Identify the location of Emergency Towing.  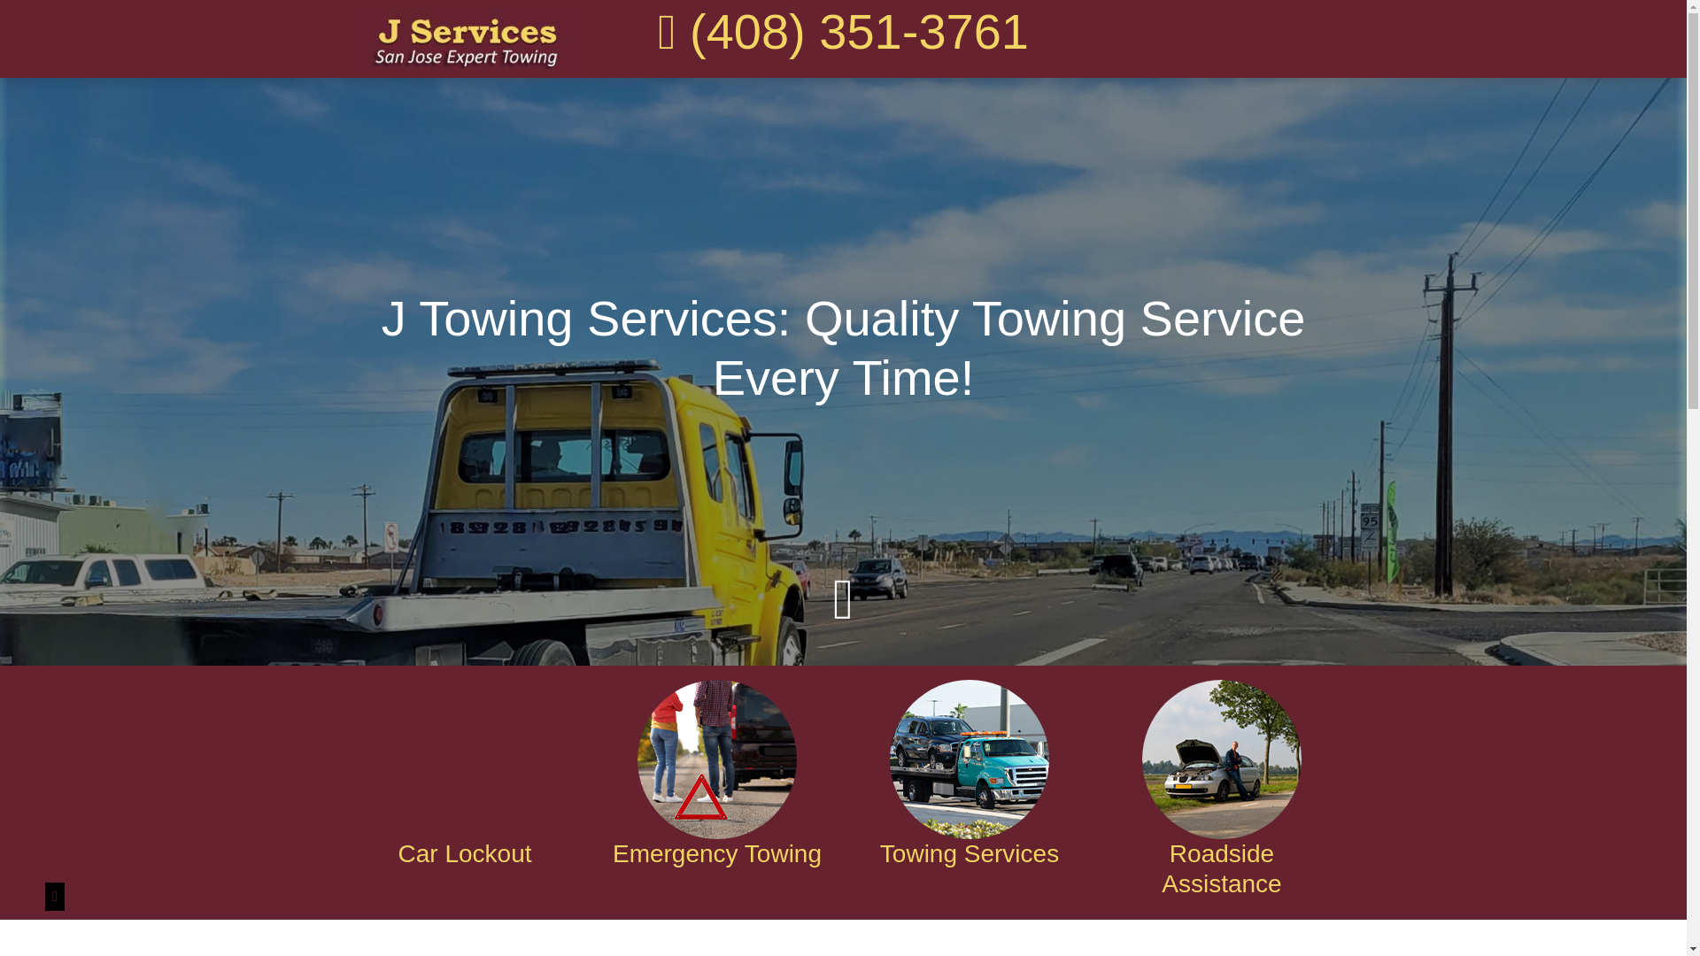
(715, 853).